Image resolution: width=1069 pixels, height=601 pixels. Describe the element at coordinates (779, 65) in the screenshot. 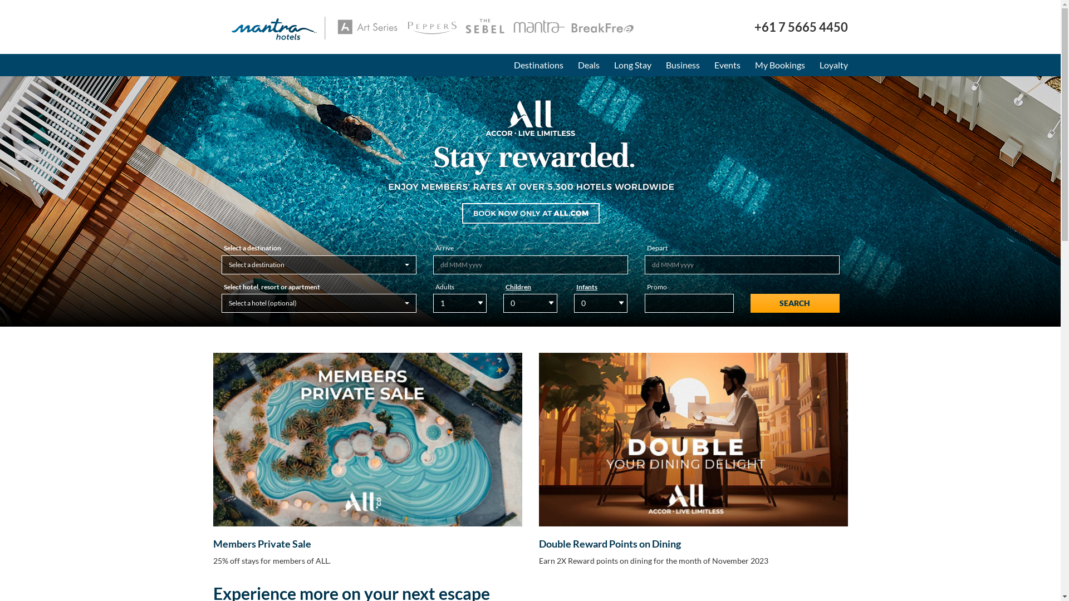

I see `My Bookings` at that location.